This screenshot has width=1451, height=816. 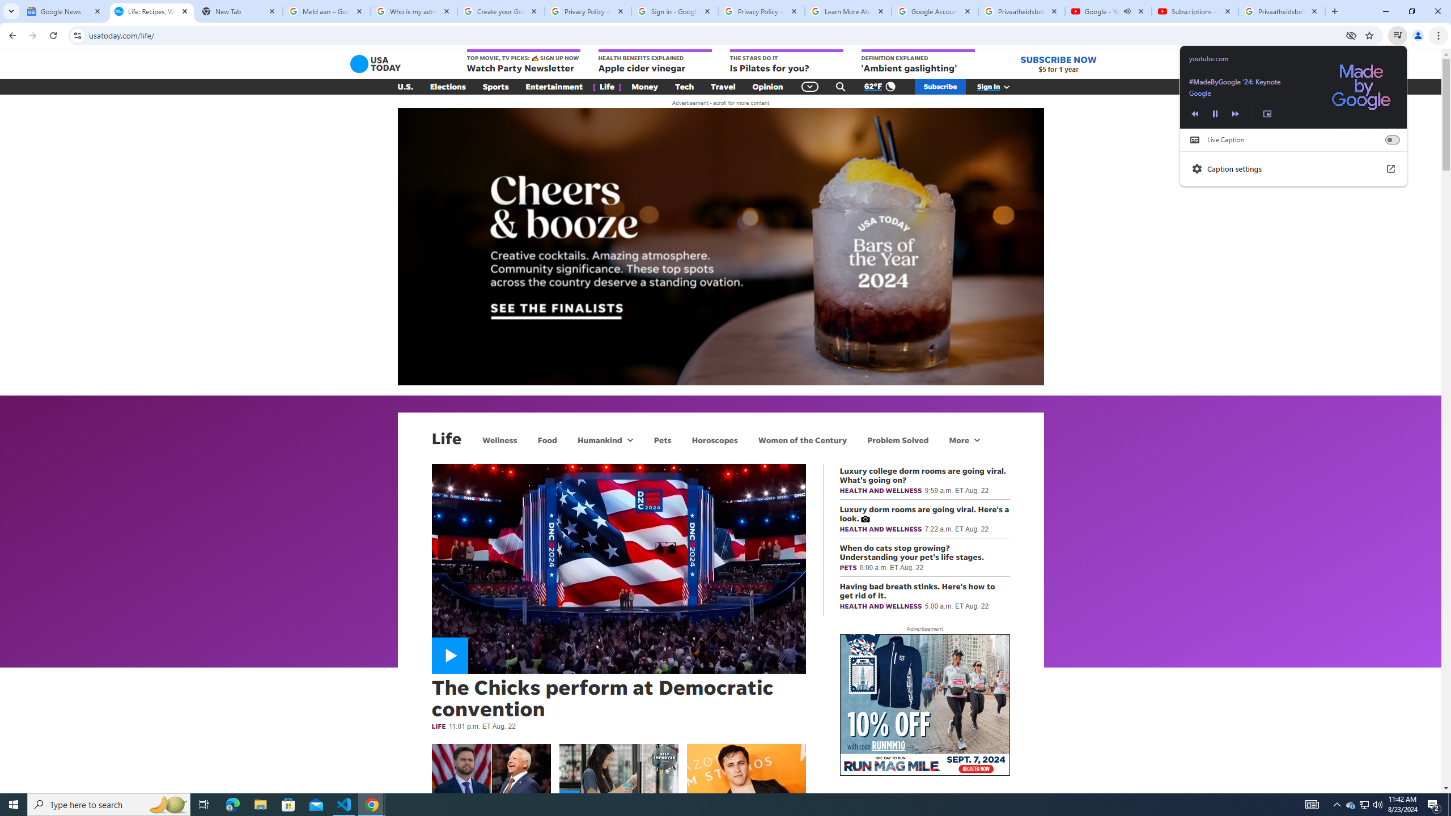 What do you see at coordinates (554, 87) in the screenshot?
I see `Entertainment` at bounding box center [554, 87].